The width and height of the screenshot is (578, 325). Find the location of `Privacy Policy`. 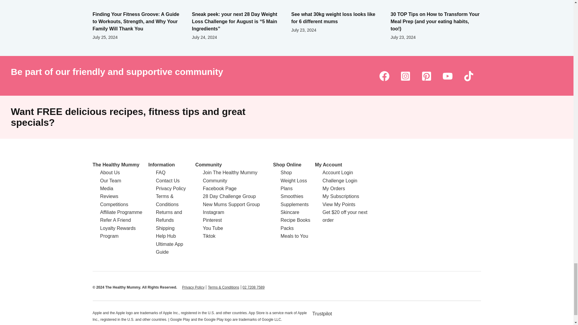

Privacy Policy is located at coordinates (193, 287).